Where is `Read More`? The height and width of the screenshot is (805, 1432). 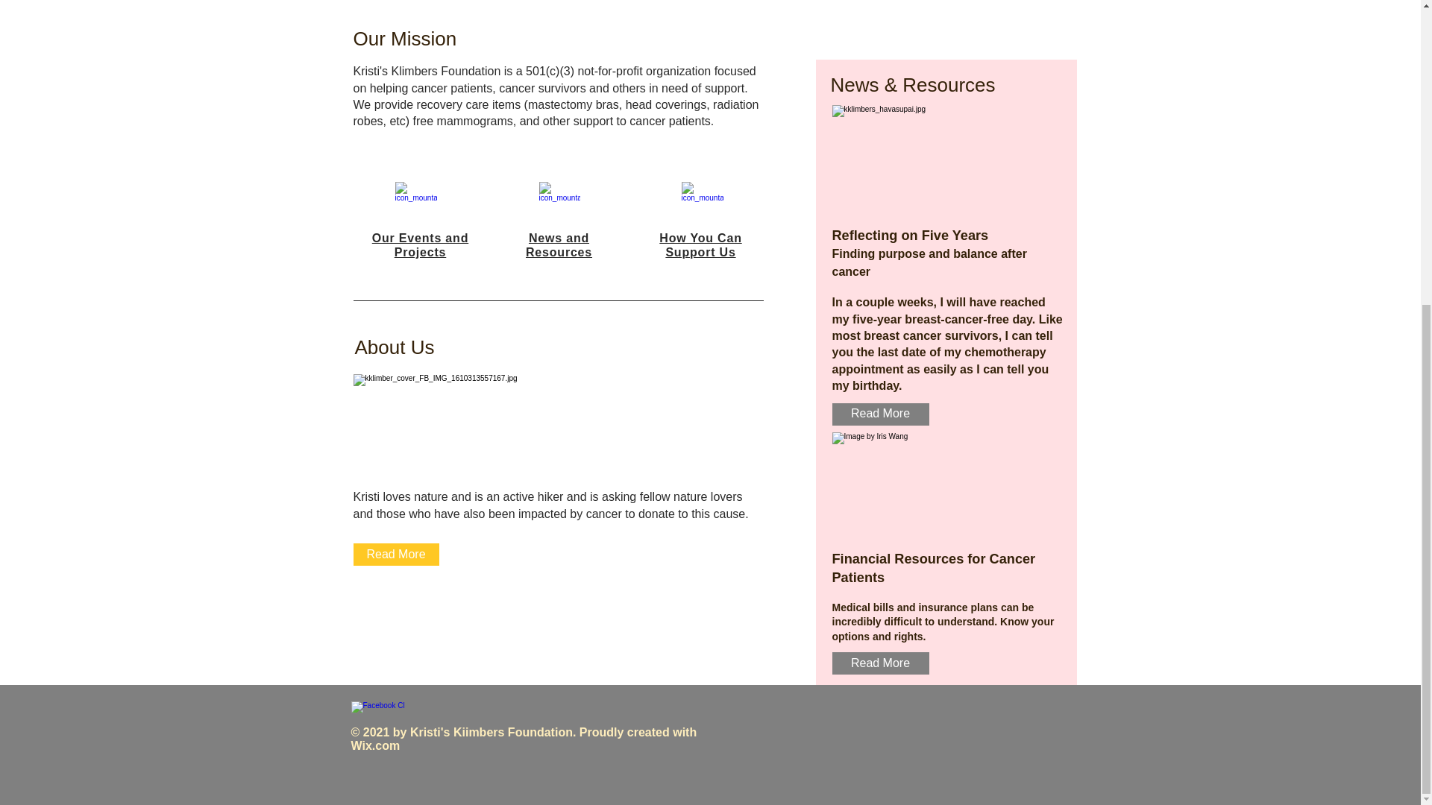 Read More is located at coordinates (880, 663).